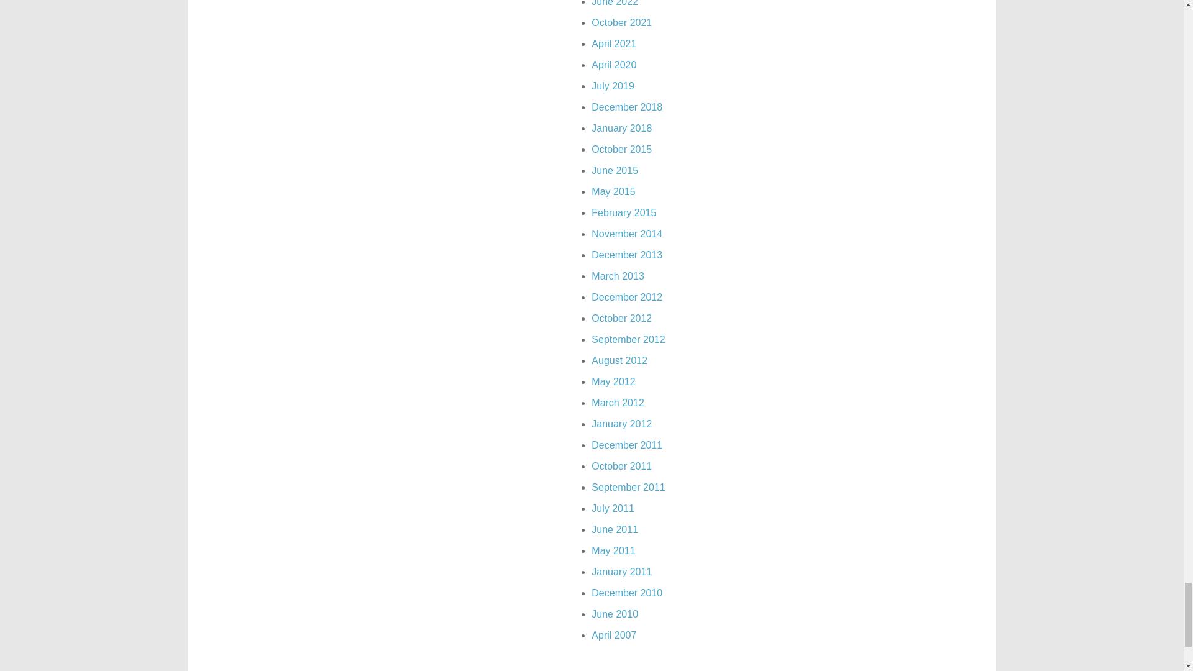 The height and width of the screenshot is (671, 1193). I want to click on December 2013, so click(626, 255).